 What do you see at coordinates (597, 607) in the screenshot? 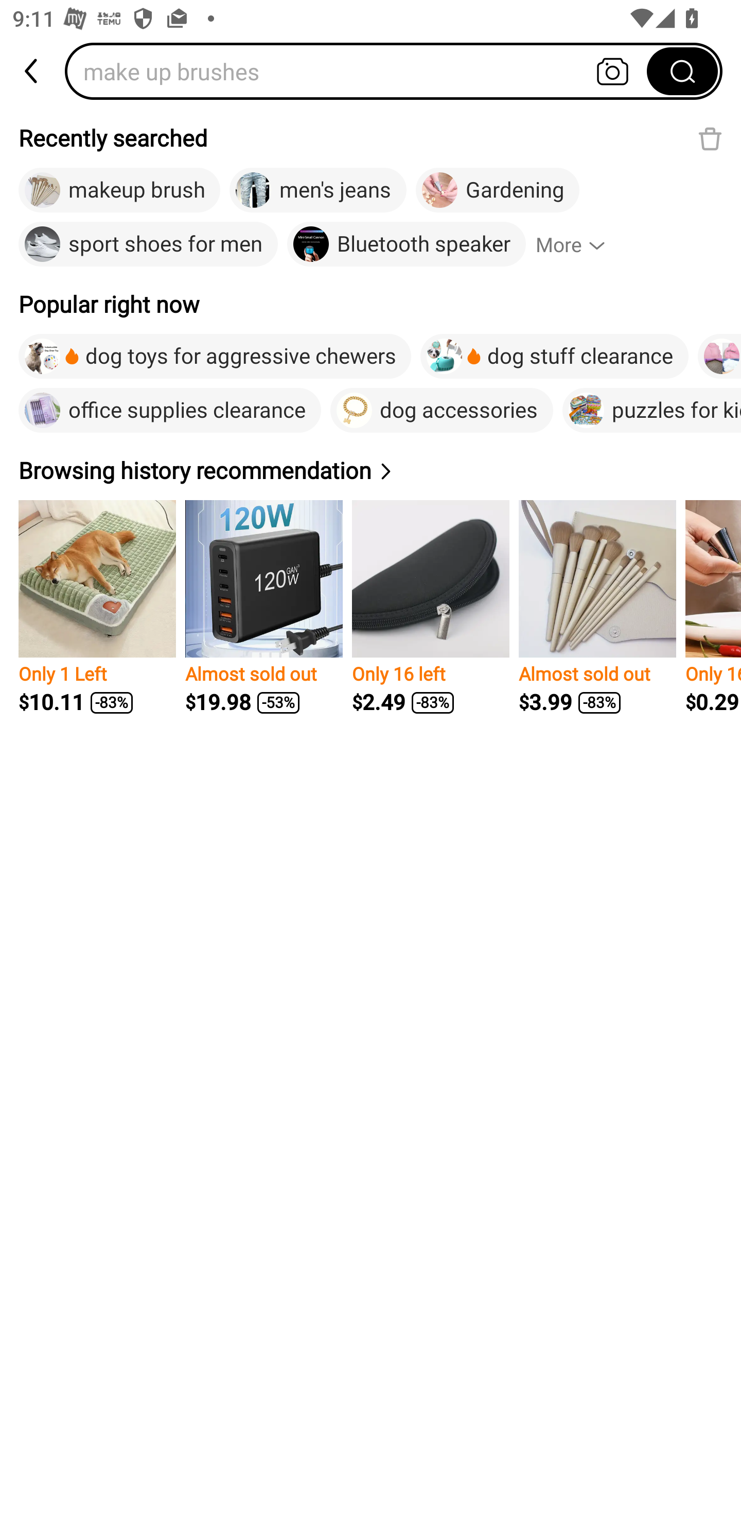
I see `Almost sold out $3.99 -83%` at bounding box center [597, 607].